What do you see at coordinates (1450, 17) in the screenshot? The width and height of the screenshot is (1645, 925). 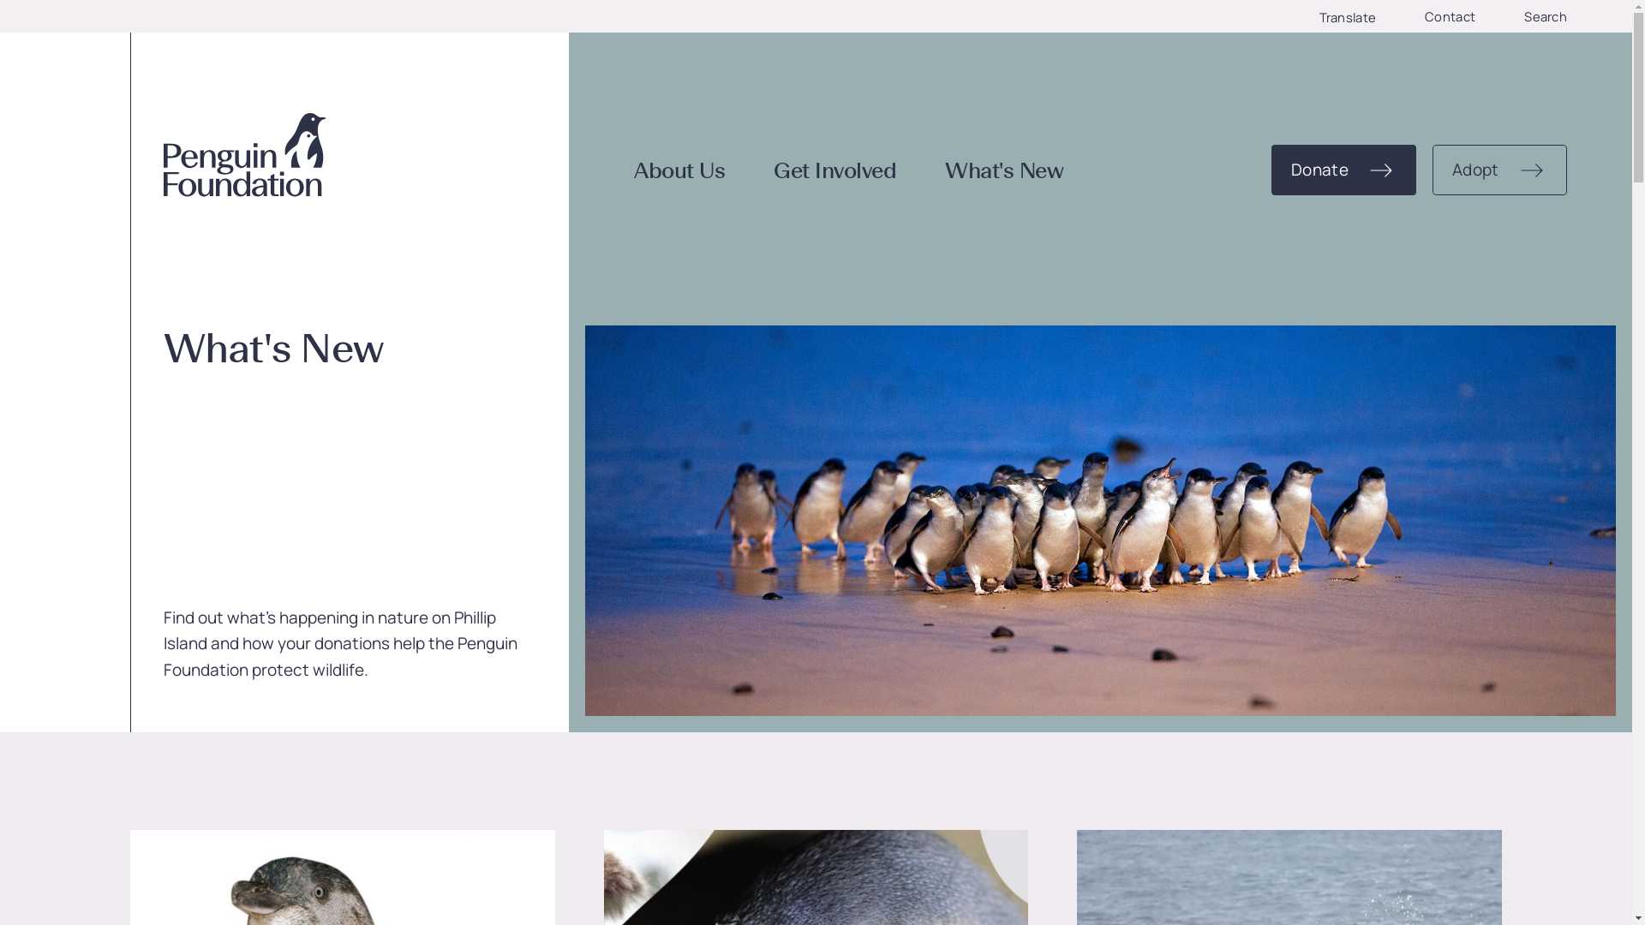 I see `Contact` at bounding box center [1450, 17].